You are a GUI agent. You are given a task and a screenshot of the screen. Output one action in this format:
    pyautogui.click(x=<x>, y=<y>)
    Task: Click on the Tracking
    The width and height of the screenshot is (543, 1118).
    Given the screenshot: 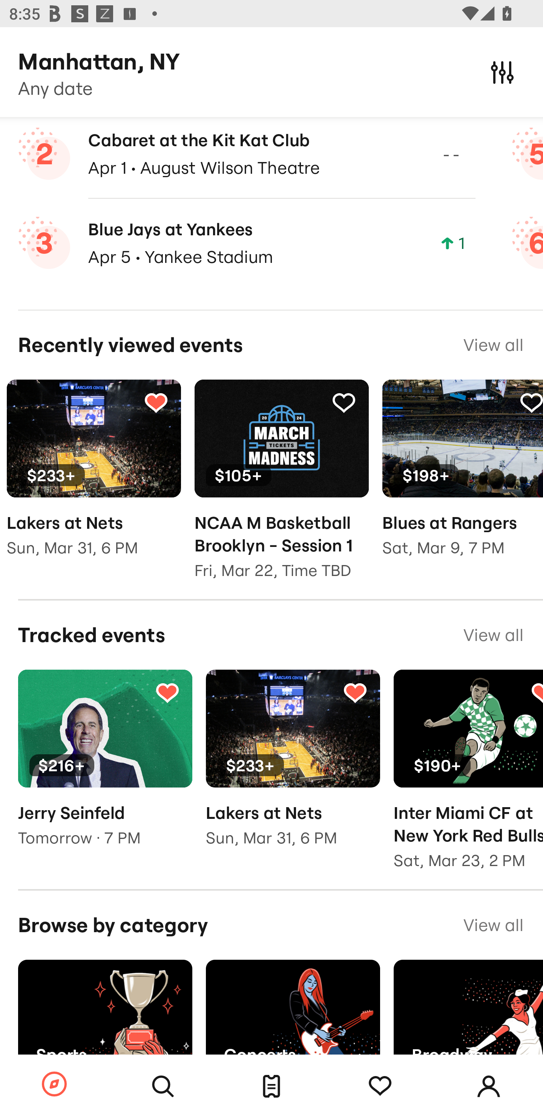 What is the action you would take?
    pyautogui.click(x=156, y=403)
    